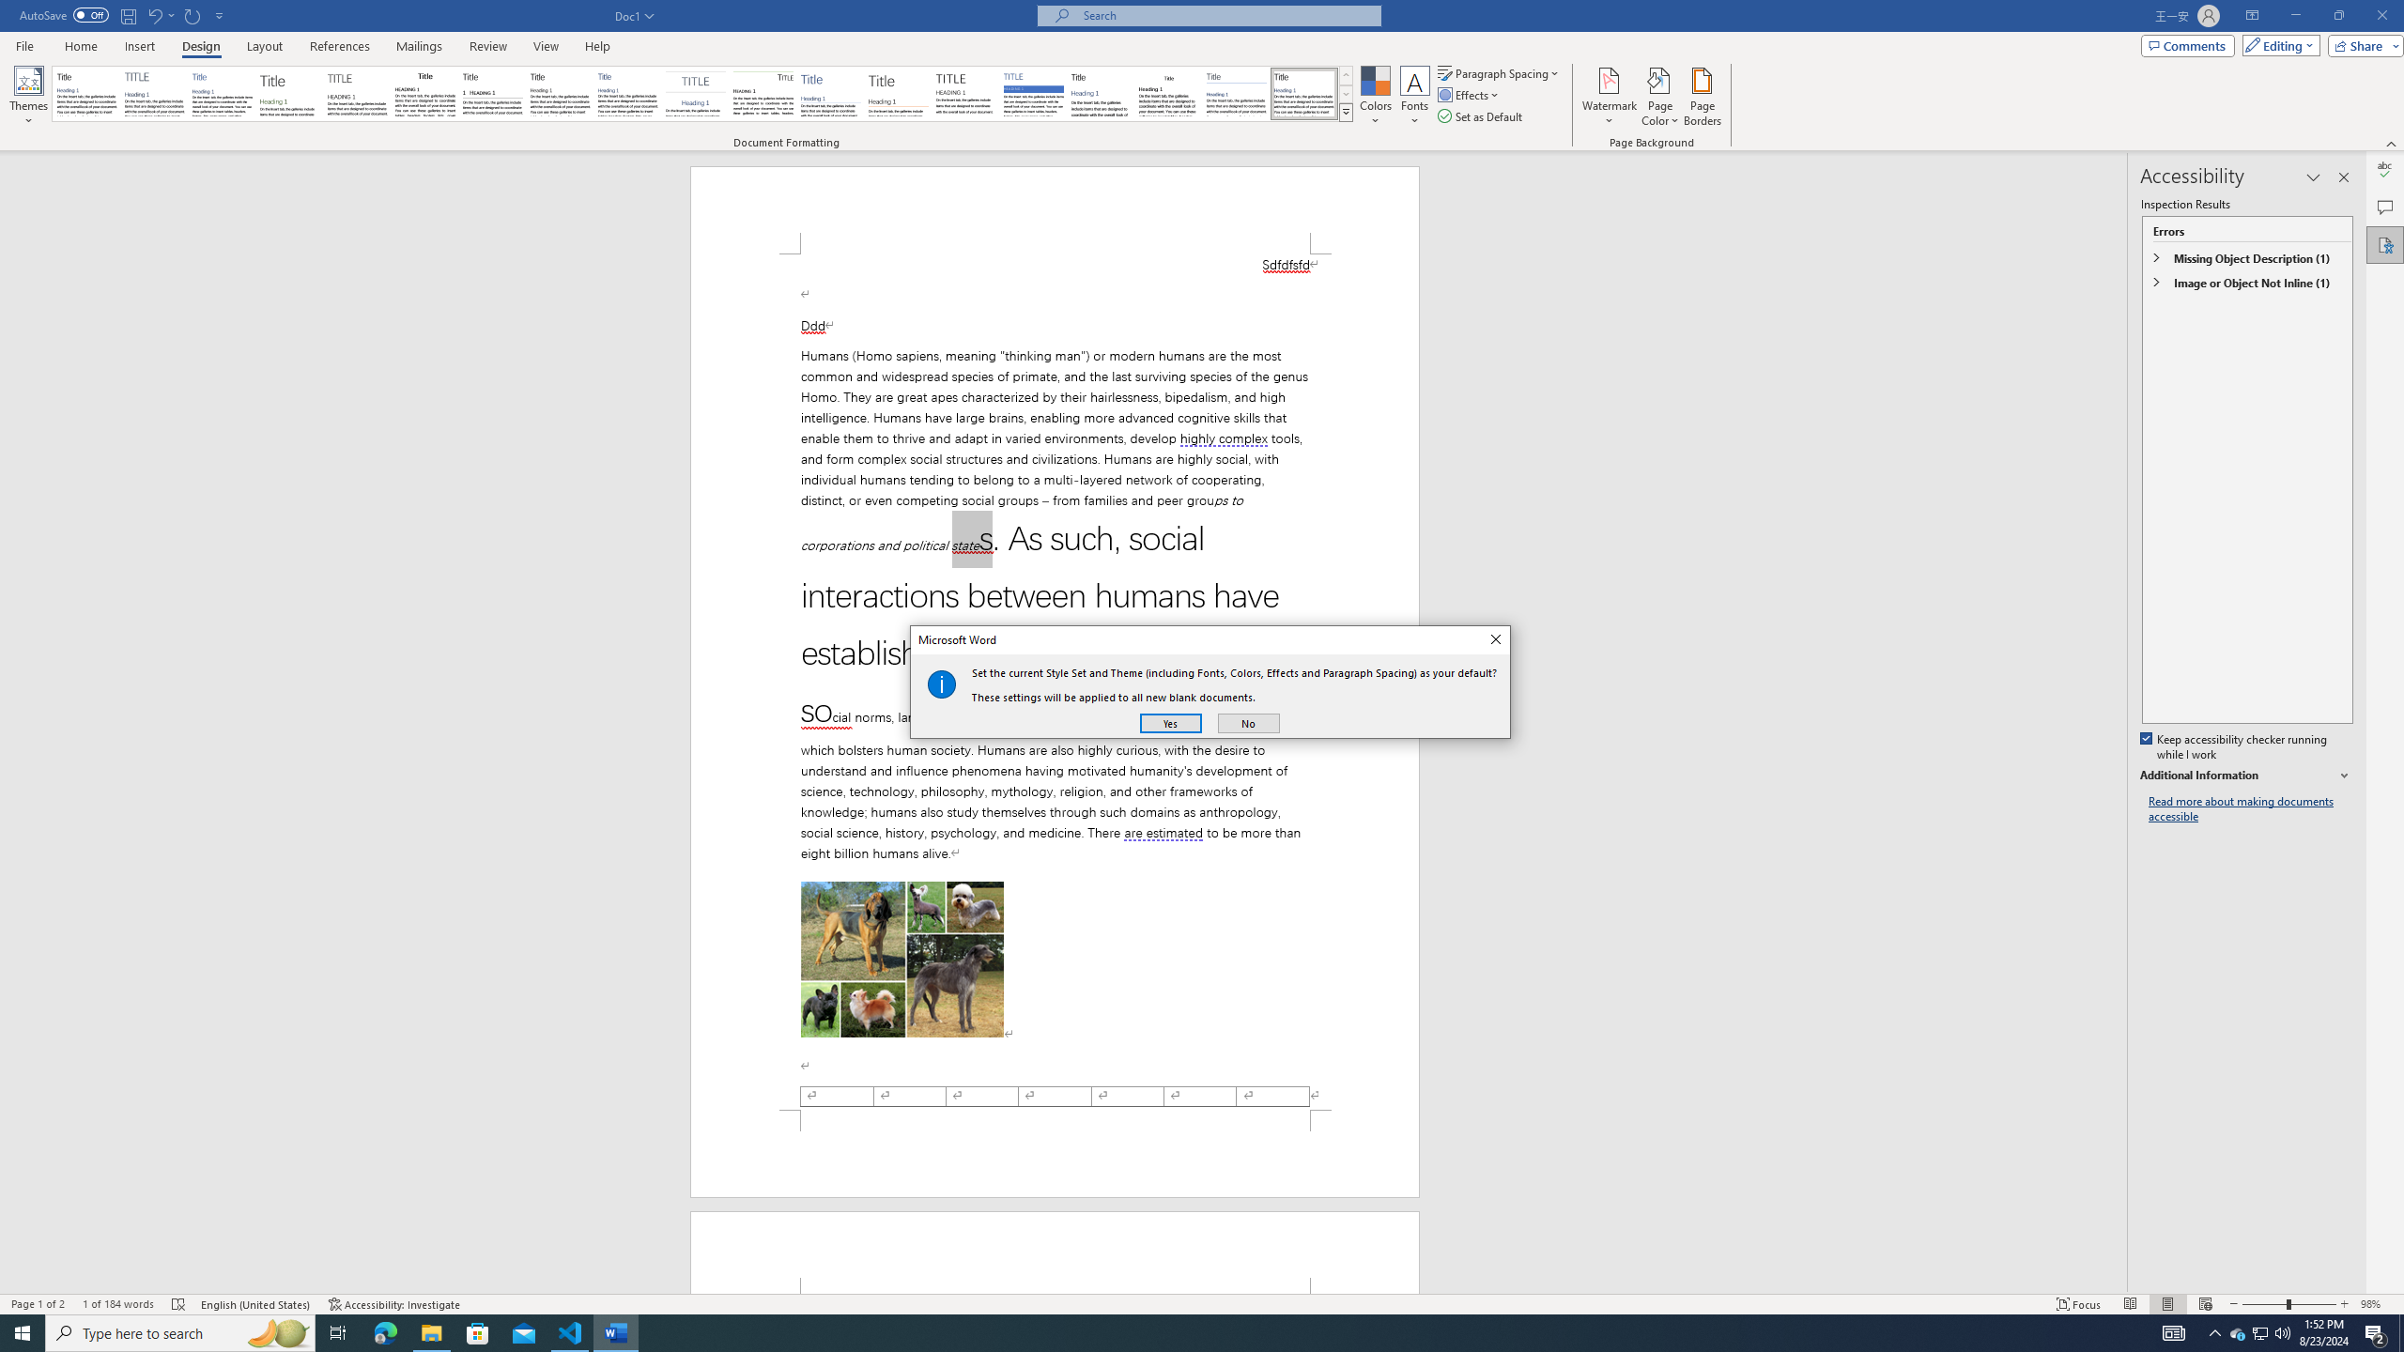 This screenshot has width=2404, height=1352. Describe the element at coordinates (627, 94) in the screenshot. I see `Casual` at that location.